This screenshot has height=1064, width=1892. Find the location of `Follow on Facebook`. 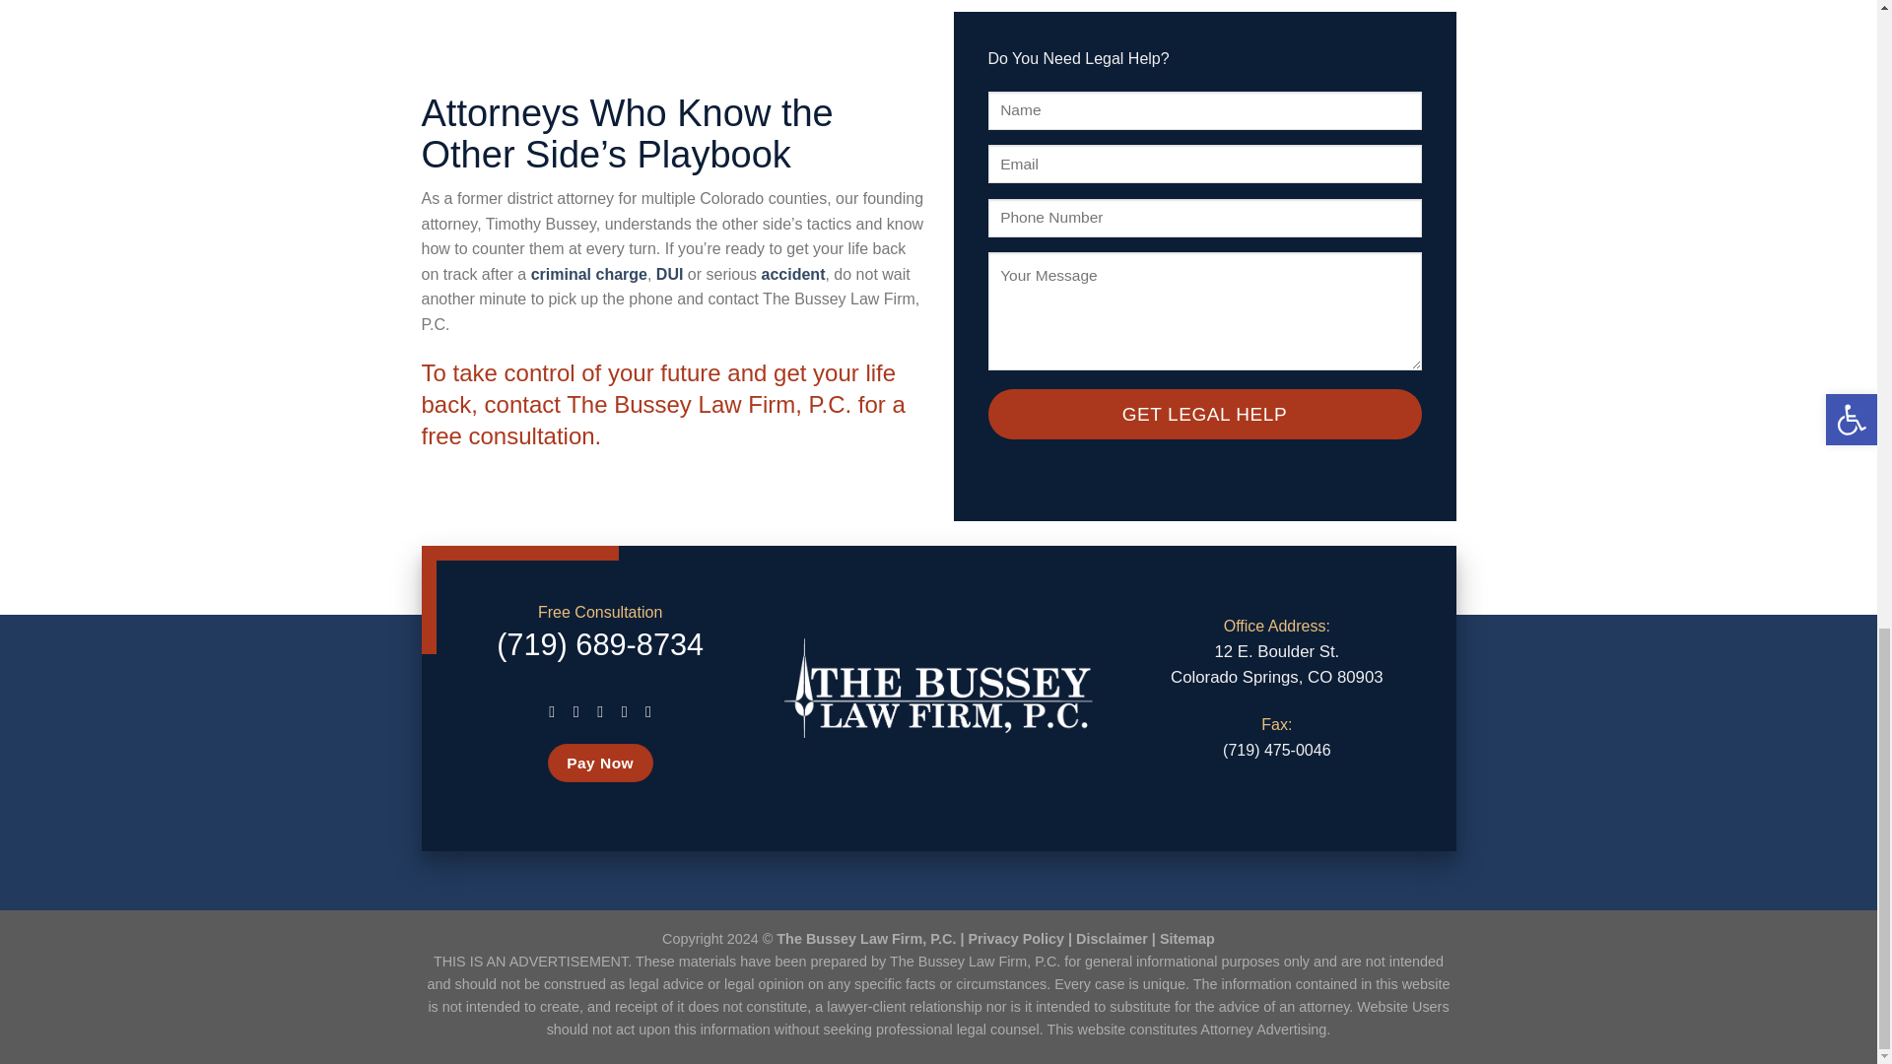

Follow on Facebook is located at coordinates (552, 711).